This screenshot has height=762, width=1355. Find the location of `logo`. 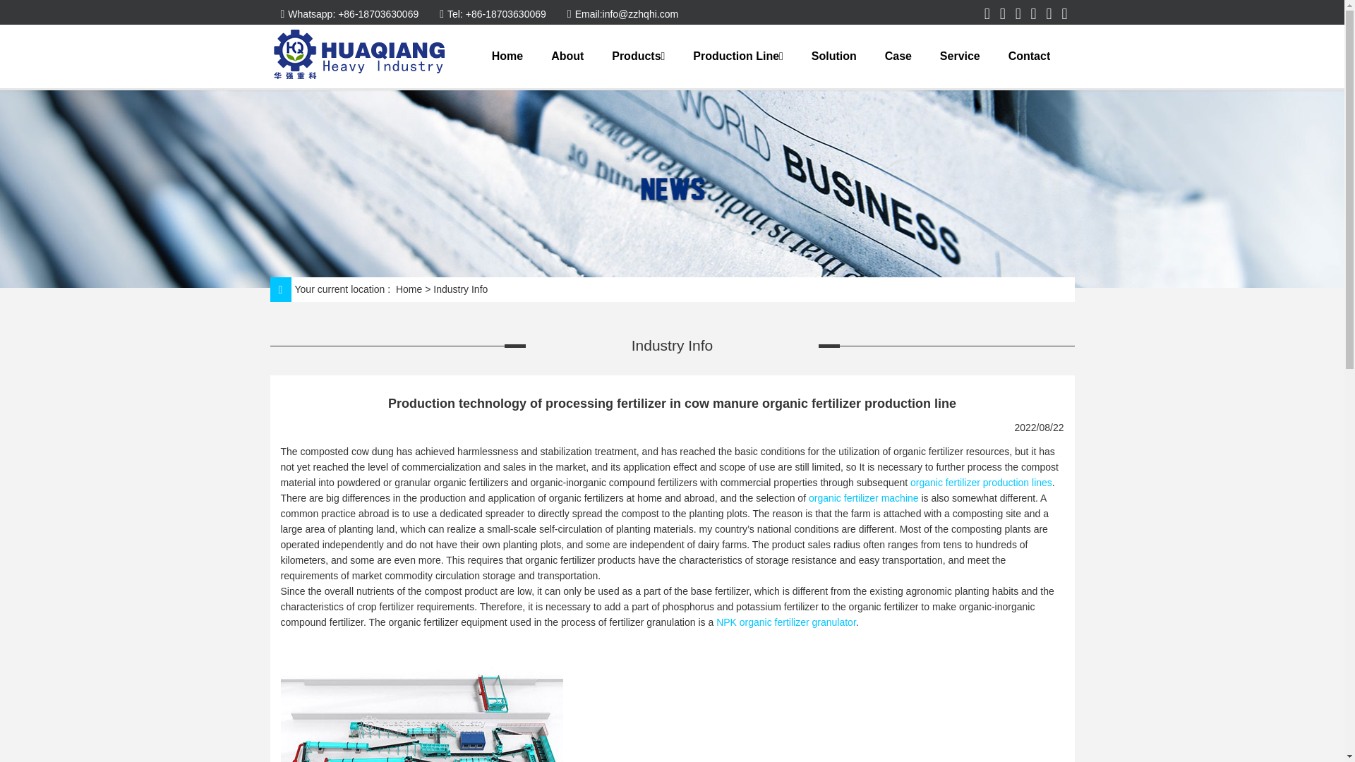

logo is located at coordinates (361, 55).